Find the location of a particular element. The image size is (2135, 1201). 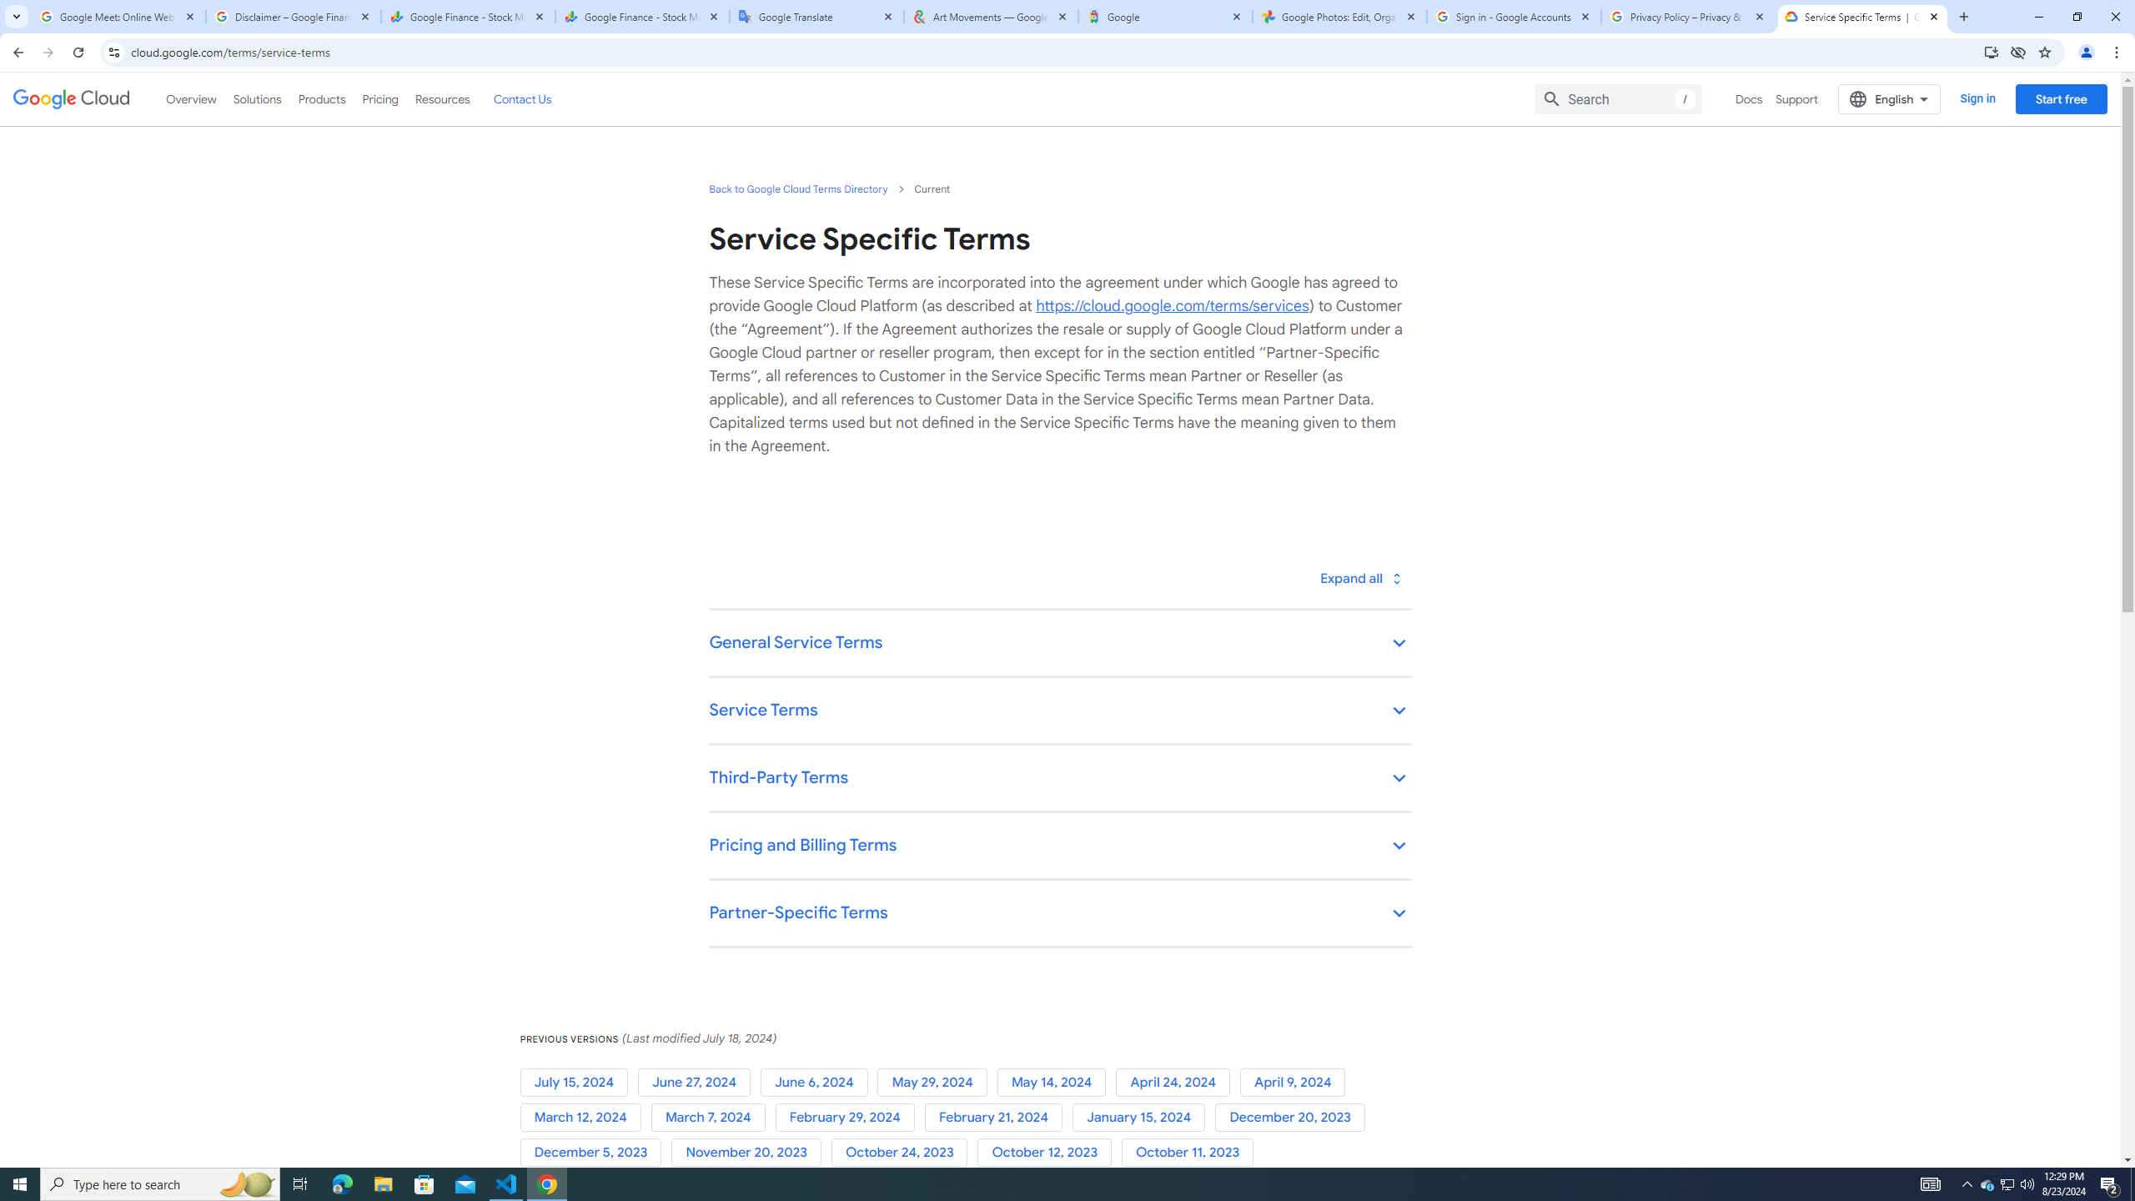

Support is located at coordinates (1797, 98).